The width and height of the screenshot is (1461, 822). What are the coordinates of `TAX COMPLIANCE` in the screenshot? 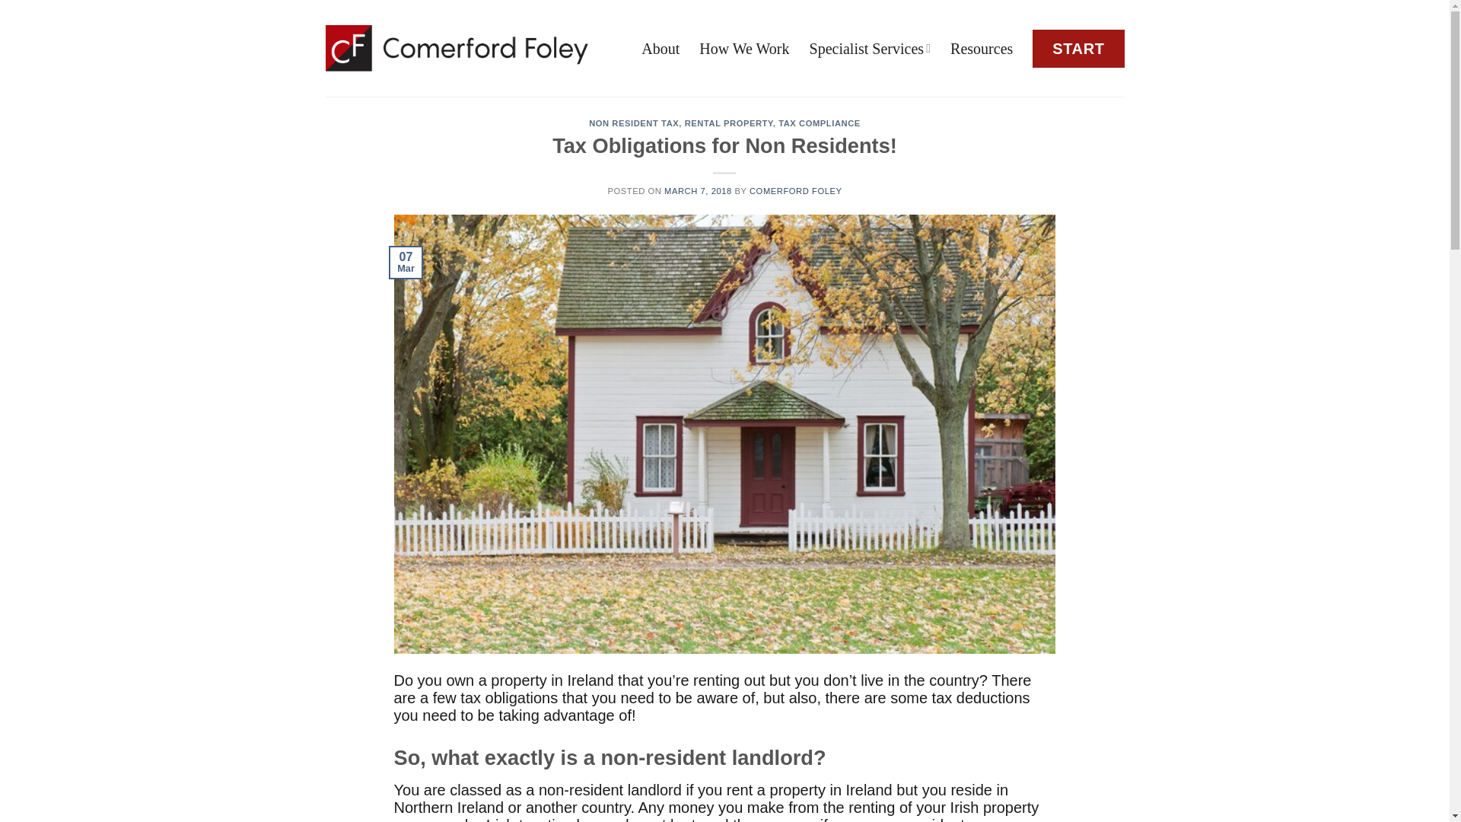 It's located at (819, 123).